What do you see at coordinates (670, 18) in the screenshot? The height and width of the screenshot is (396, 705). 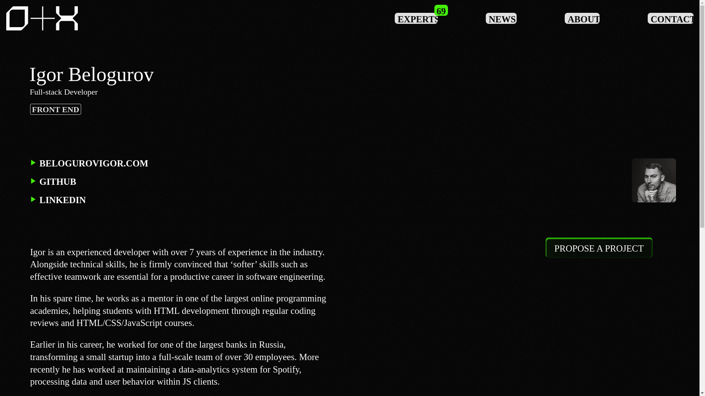 I see `CONTACT` at bounding box center [670, 18].